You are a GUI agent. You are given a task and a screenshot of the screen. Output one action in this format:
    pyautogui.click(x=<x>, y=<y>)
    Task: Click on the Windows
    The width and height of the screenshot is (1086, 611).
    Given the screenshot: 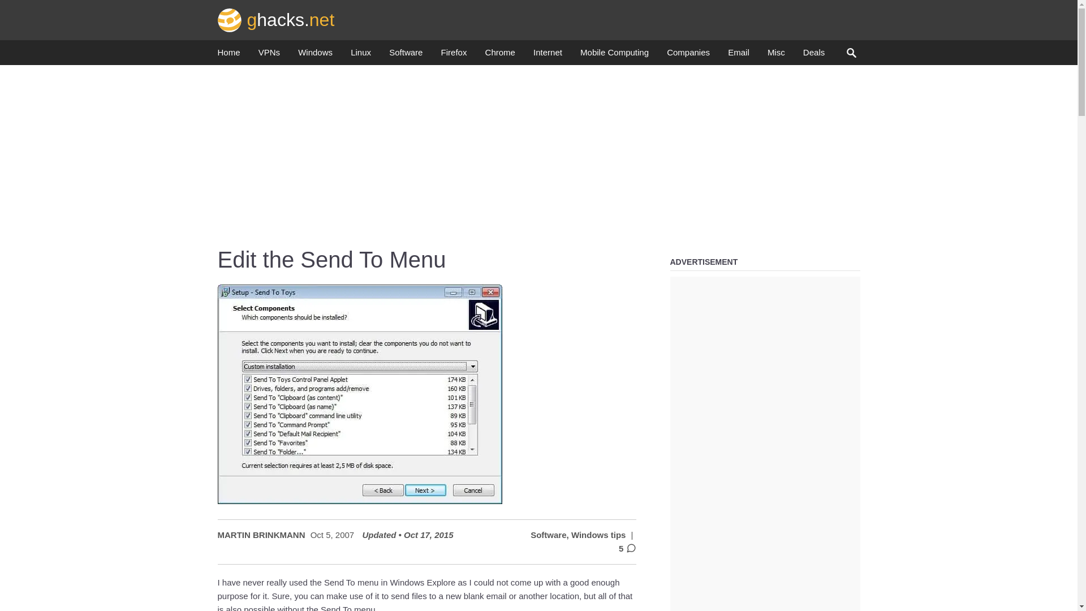 What is the action you would take?
    pyautogui.click(x=314, y=55)
    